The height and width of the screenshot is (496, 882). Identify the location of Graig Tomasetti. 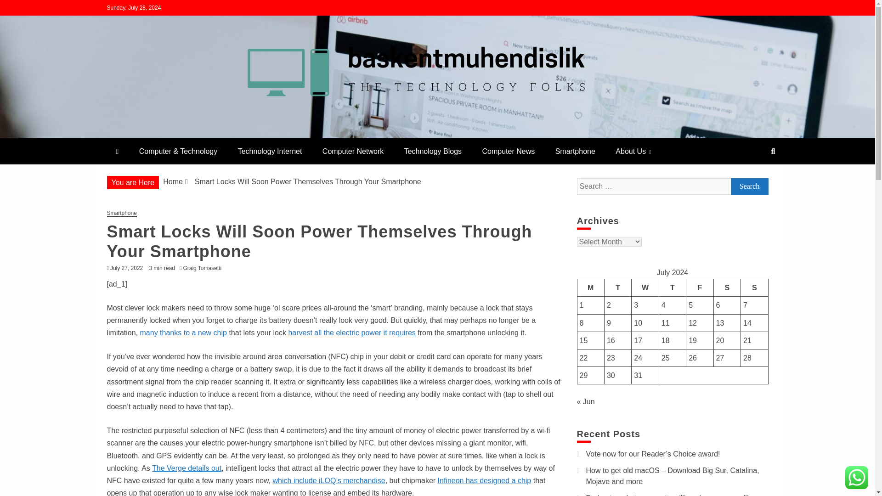
(204, 268).